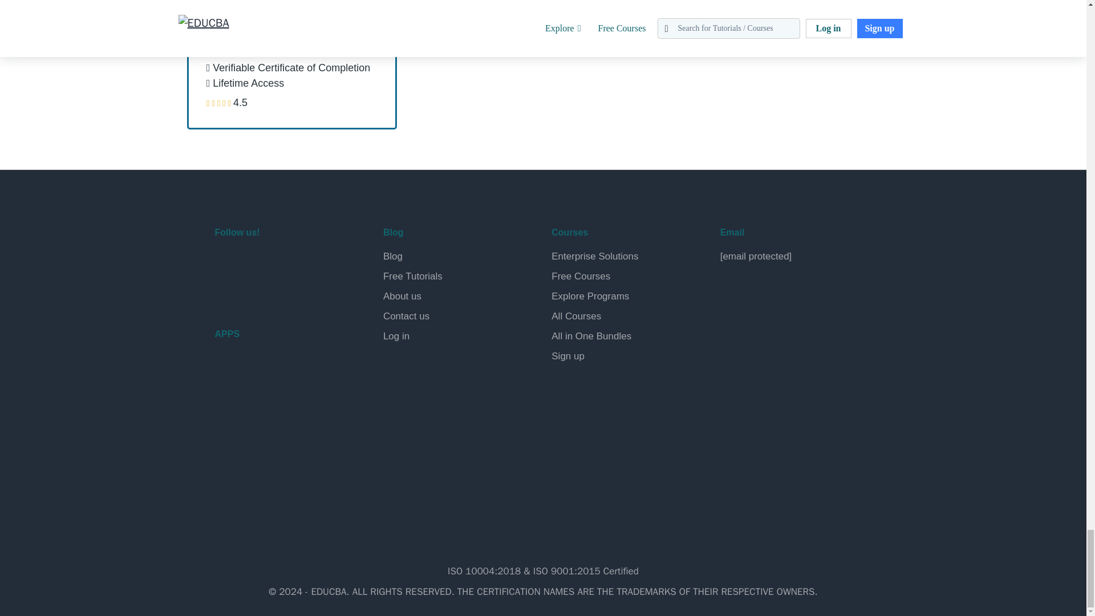  Describe the element at coordinates (253, 292) in the screenshot. I see `EDUCBA Coursera` at that location.